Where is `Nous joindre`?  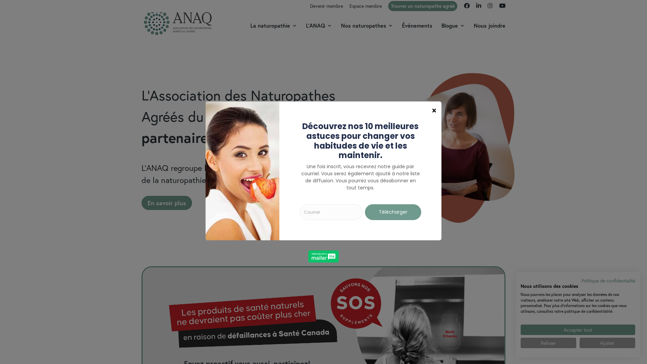
Nous joindre is located at coordinates (490, 31).